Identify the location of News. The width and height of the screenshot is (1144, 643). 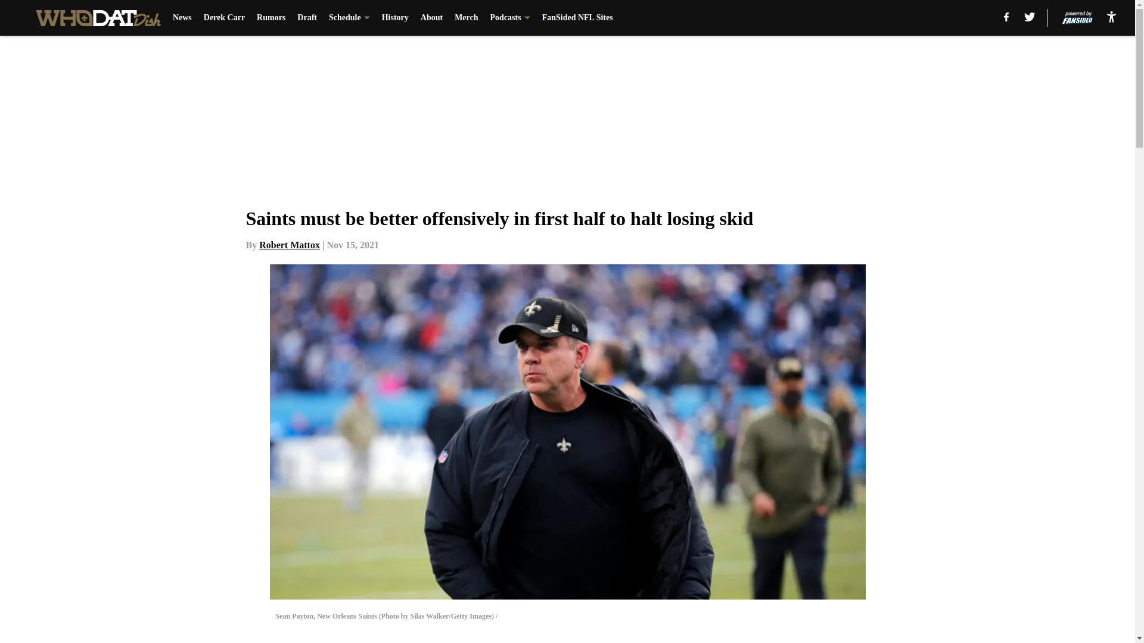
(182, 18).